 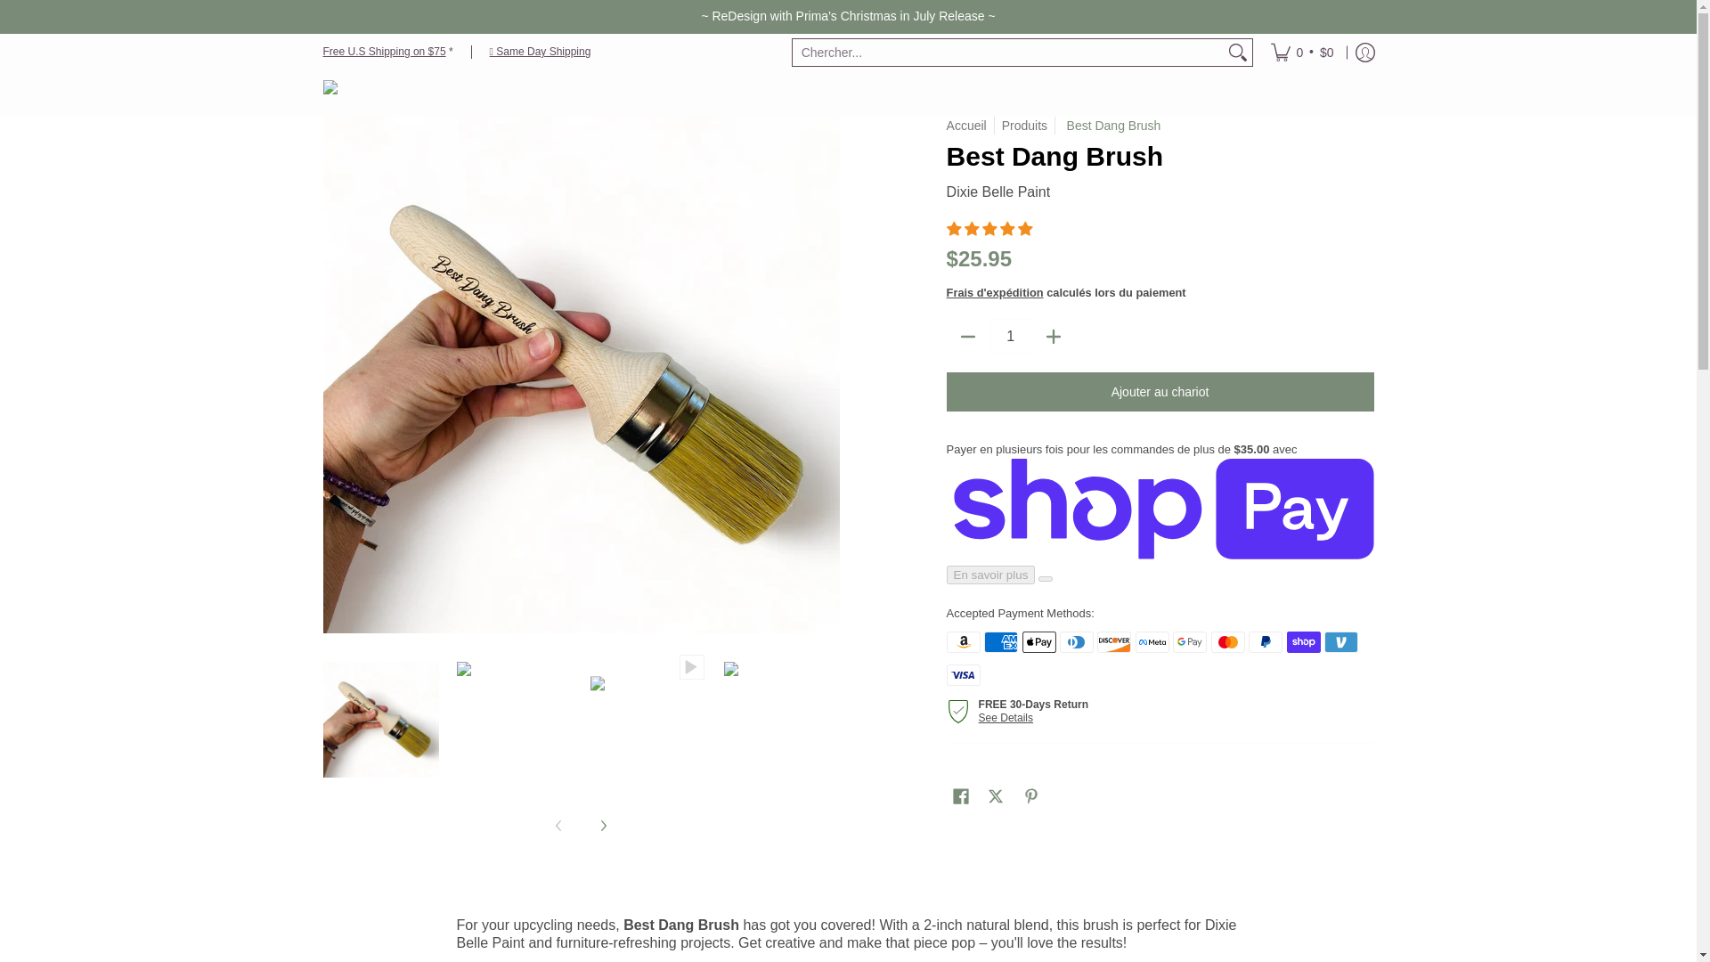 I want to click on Panier, so click(x=1302, y=51).